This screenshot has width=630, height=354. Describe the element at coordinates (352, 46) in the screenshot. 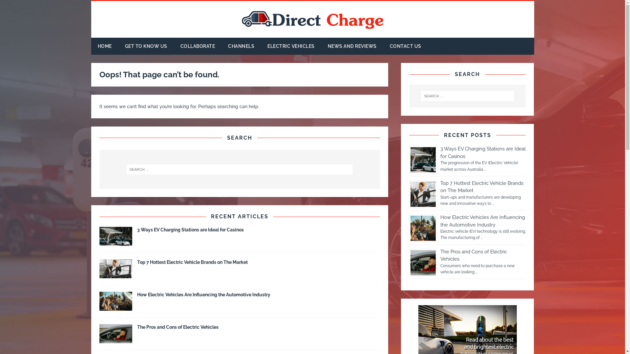

I see `NEWS AND REVIEWS` at that location.